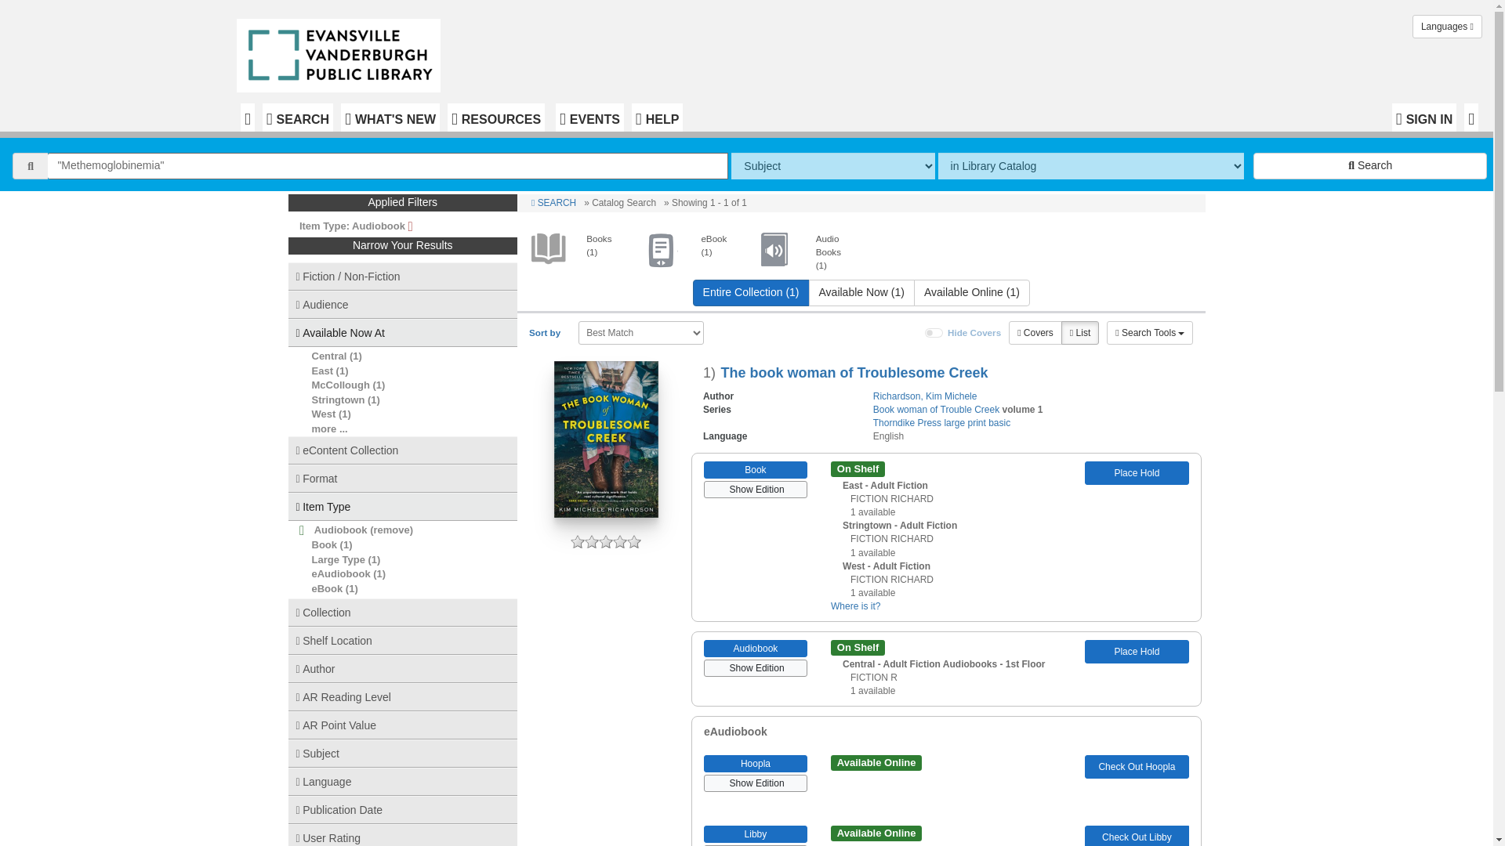 The height and width of the screenshot is (846, 1505). What do you see at coordinates (1447, 27) in the screenshot?
I see `Languages ` at bounding box center [1447, 27].